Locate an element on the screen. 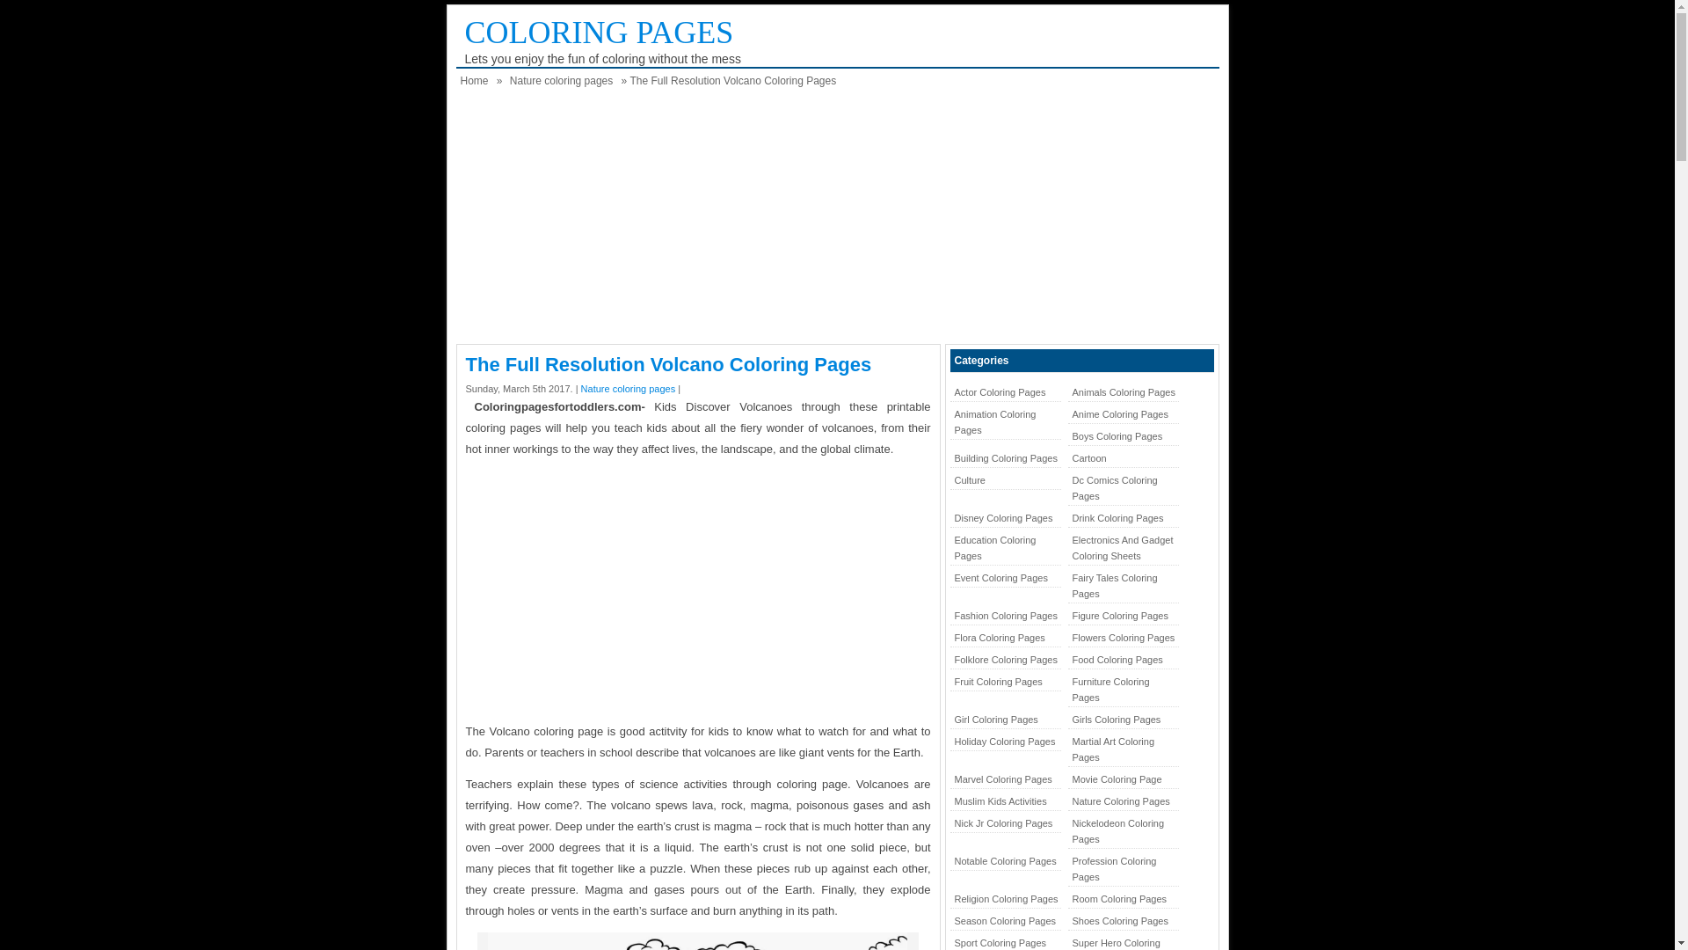 The height and width of the screenshot is (950, 1688). Nature coloring pages is located at coordinates (561, 81).